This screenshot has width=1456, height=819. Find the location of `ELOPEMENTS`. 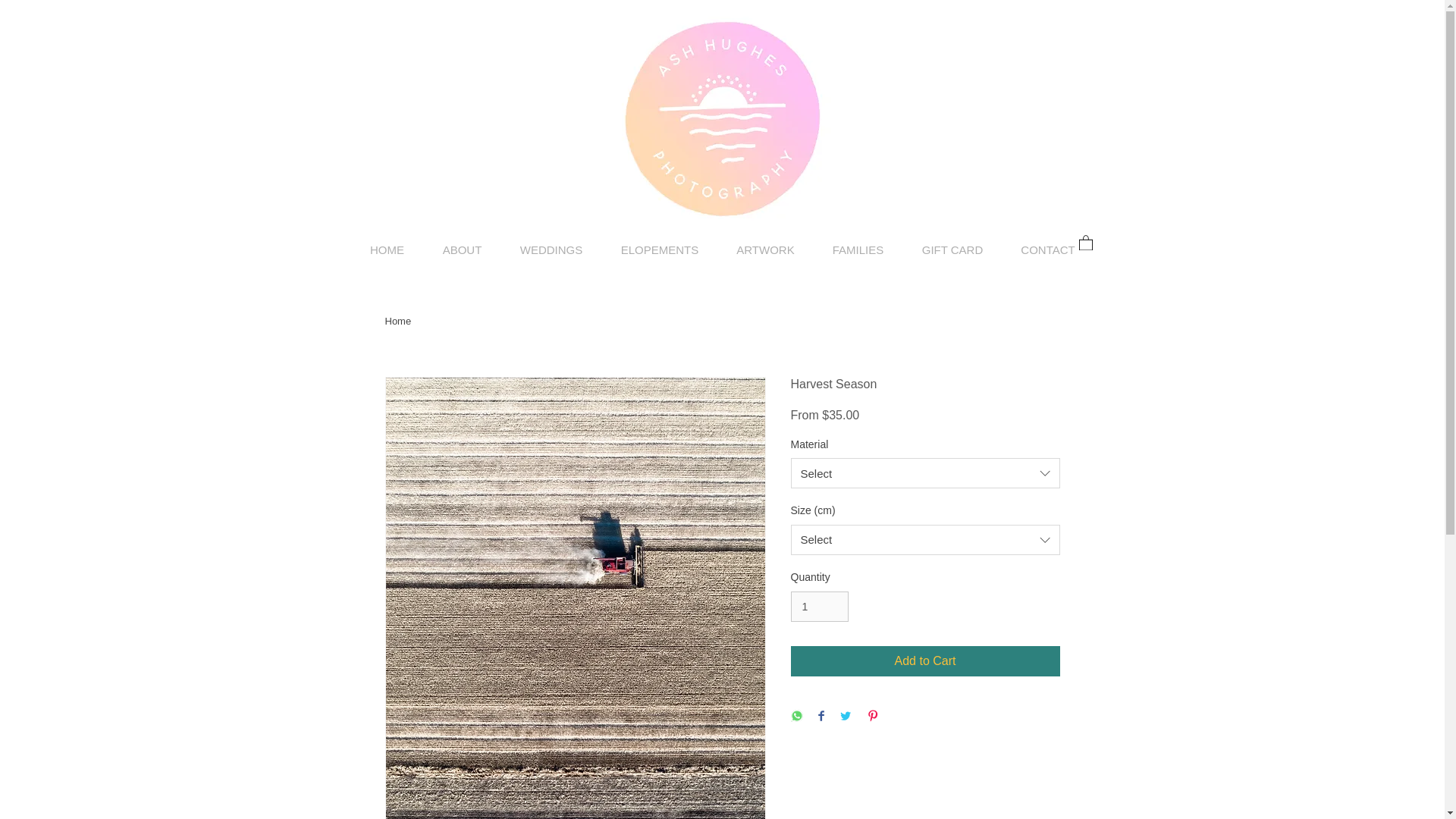

ELOPEMENTS is located at coordinates (660, 250).